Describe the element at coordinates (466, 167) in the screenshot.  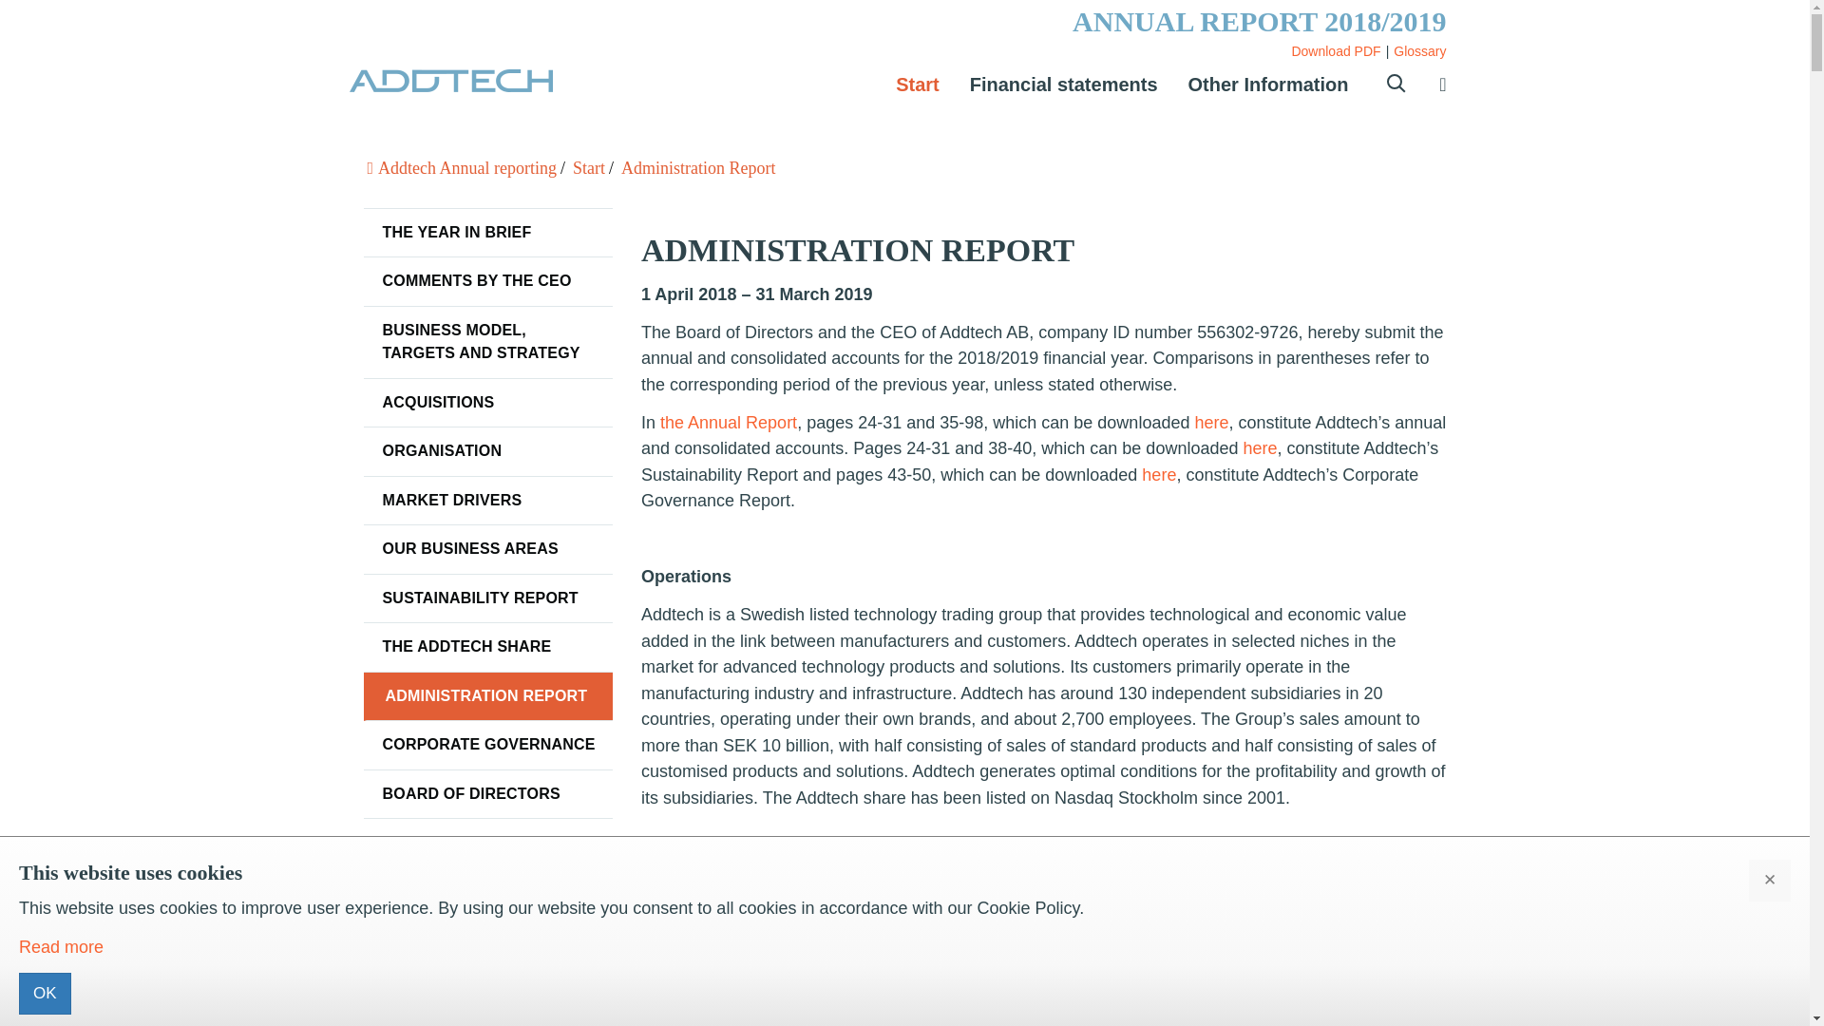
I see `Addtech Annual reporting` at that location.